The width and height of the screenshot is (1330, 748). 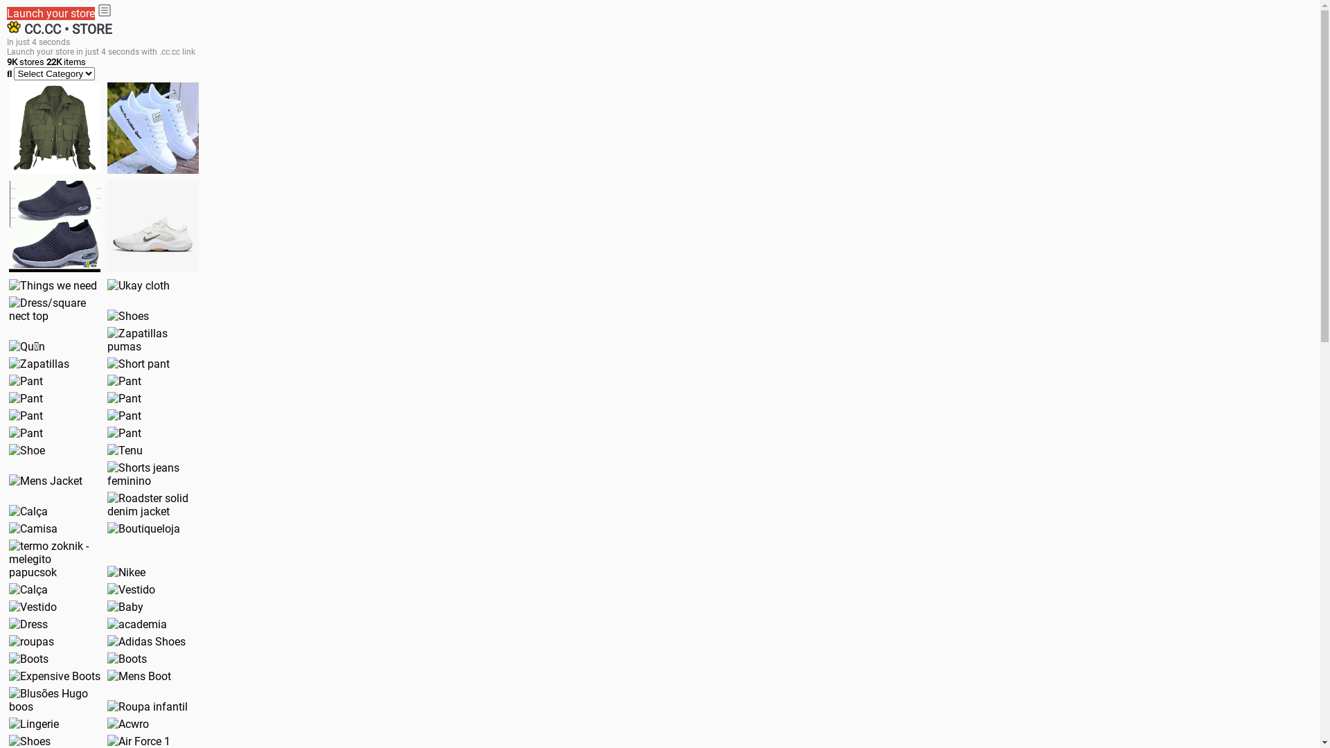 I want to click on Pant, so click(x=125, y=381).